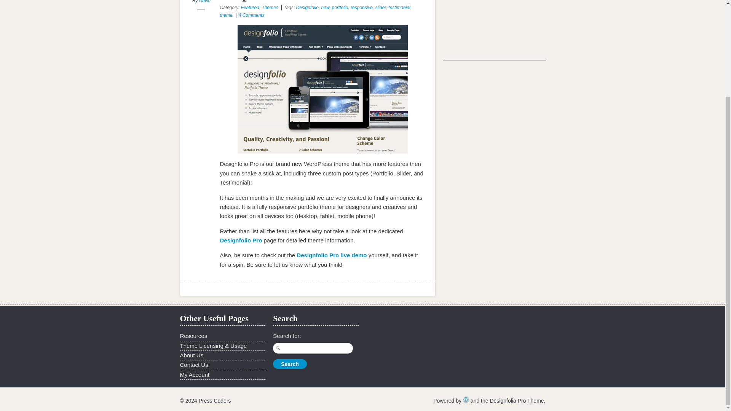  Describe the element at coordinates (399, 8) in the screenshot. I see `testimonial` at that location.